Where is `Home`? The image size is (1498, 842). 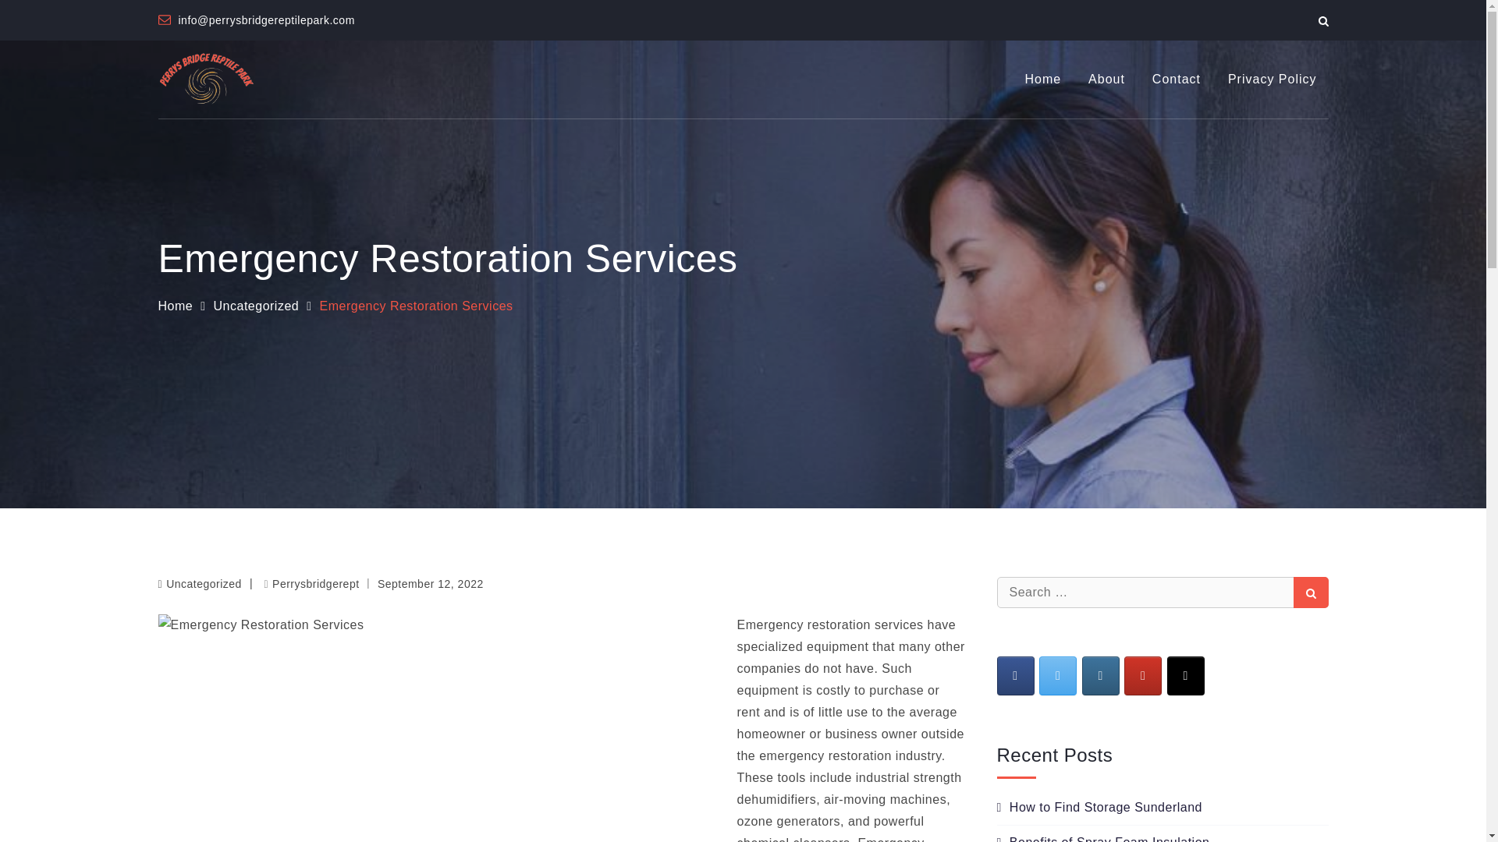 Home is located at coordinates (175, 306).